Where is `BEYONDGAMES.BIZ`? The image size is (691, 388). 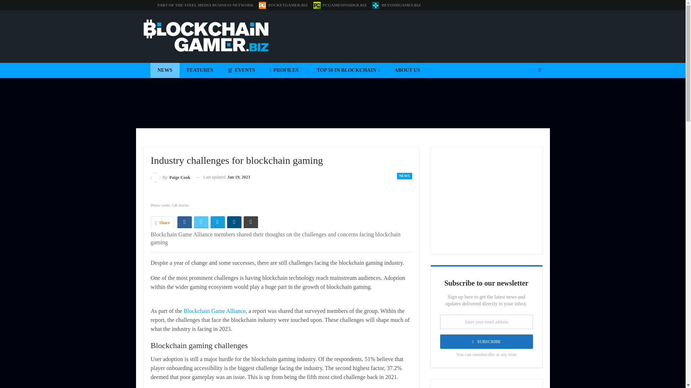
BEYONDGAMES.BIZ is located at coordinates (397, 5).